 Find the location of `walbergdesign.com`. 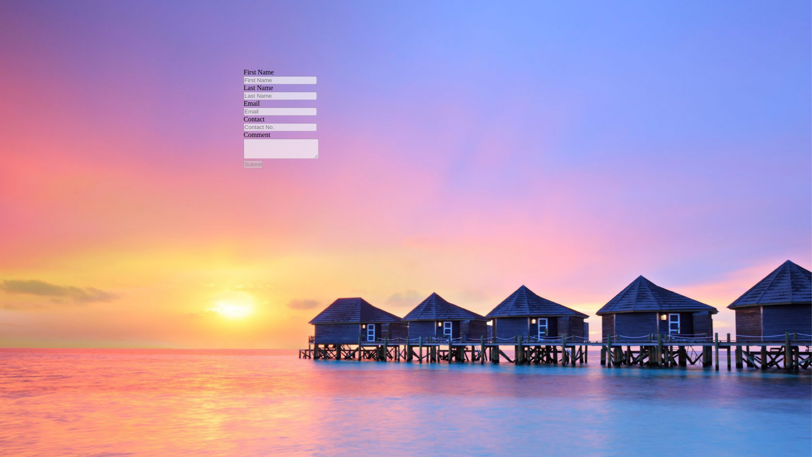

walbergdesign.com is located at coordinates (550, 155).